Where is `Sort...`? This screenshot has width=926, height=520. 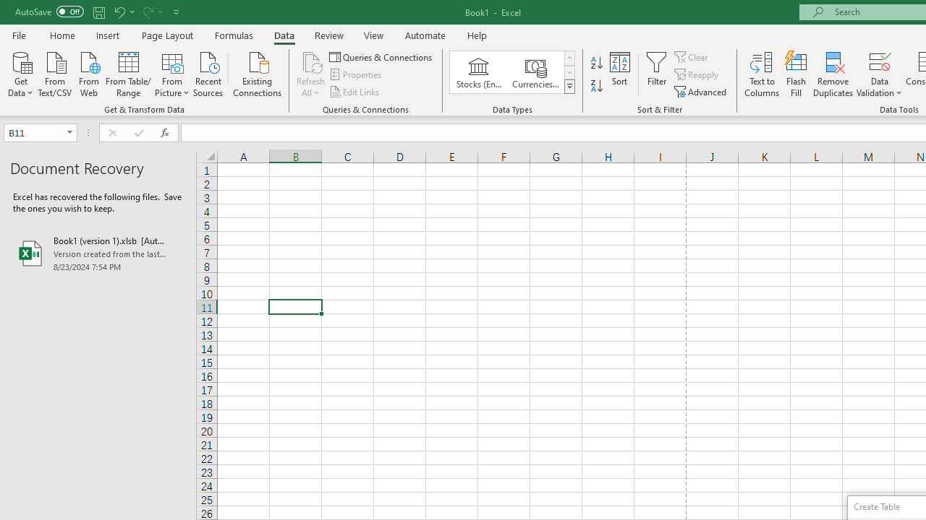 Sort... is located at coordinates (619, 74).